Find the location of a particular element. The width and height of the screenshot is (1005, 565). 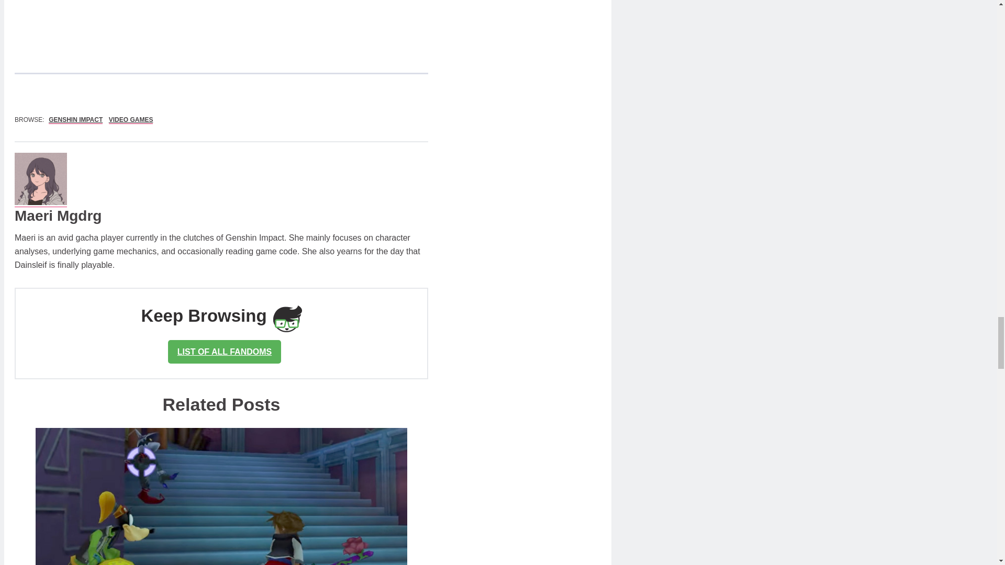

LIST OF ALL FANDOMS is located at coordinates (224, 352).